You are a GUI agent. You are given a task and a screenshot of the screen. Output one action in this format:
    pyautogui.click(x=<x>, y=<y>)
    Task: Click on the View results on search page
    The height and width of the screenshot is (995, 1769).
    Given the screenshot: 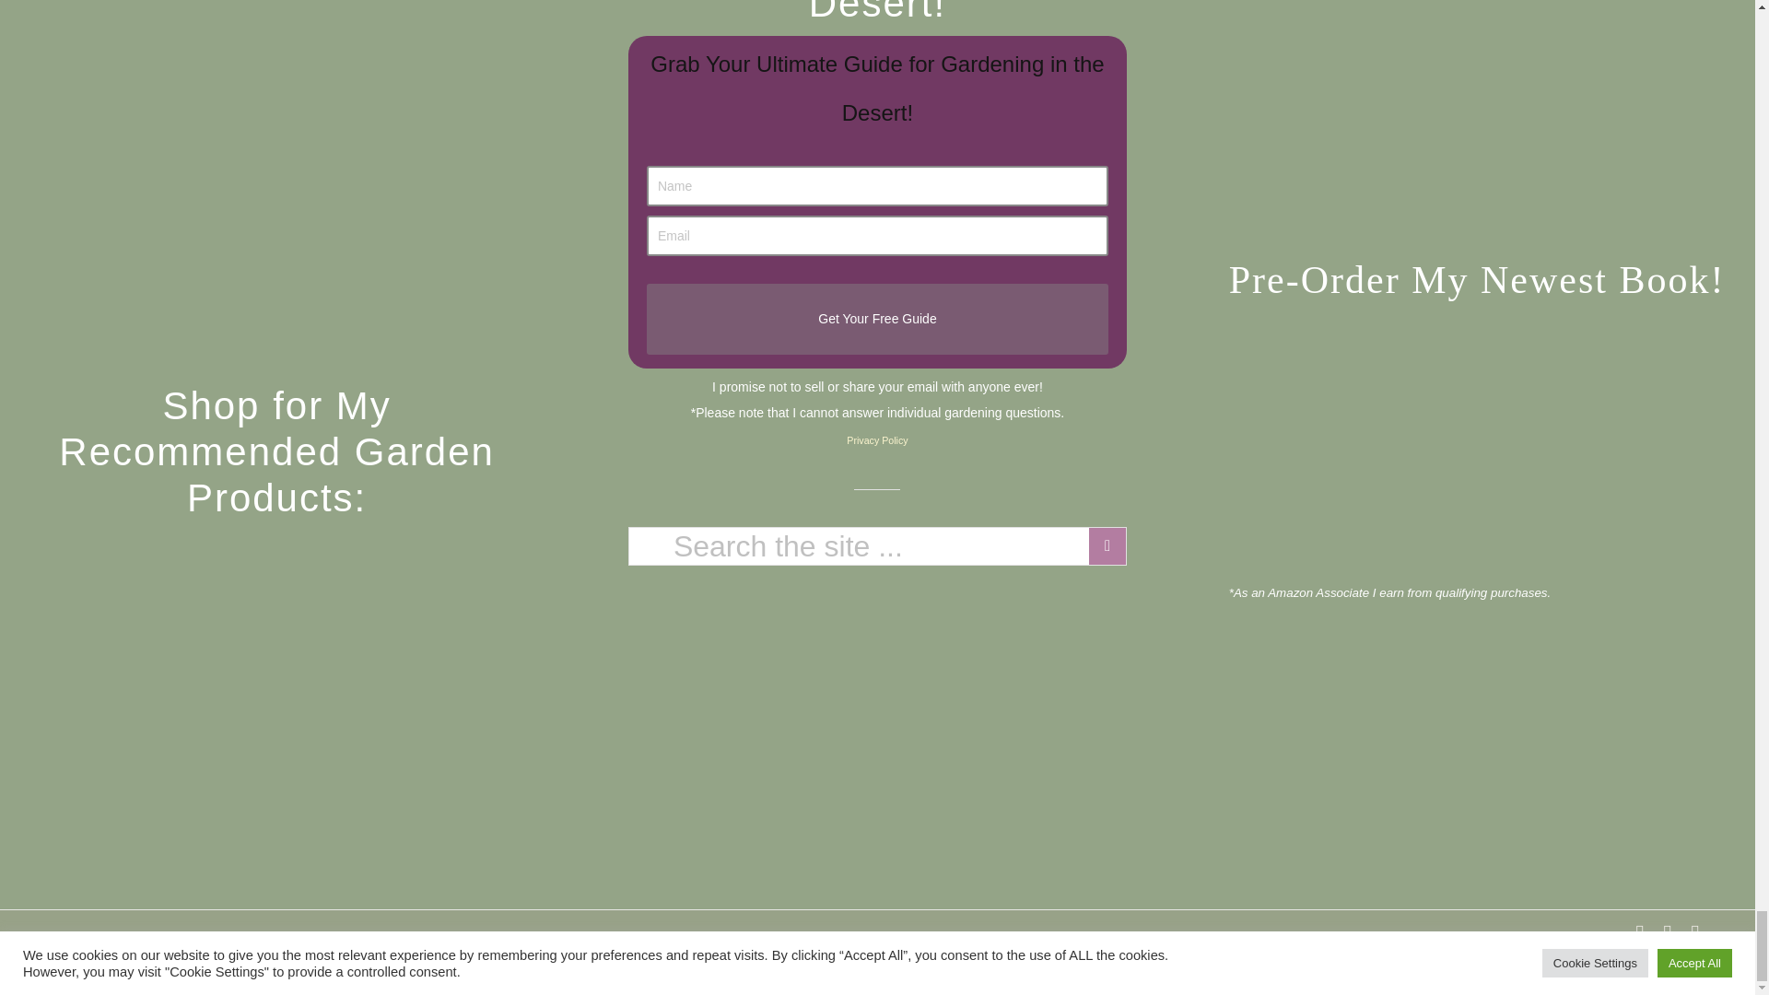 What is the action you would take?
    pyautogui.click(x=1107, y=546)
    